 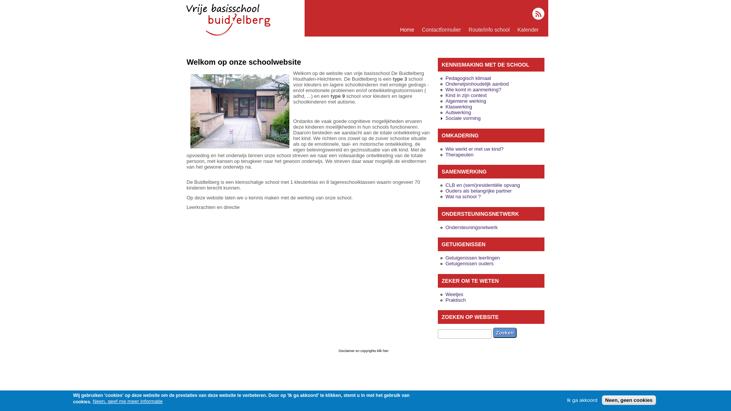 What do you see at coordinates (582, 400) in the screenshot?
I see `Ik ga akkoord` at bounding box center [582, 400].